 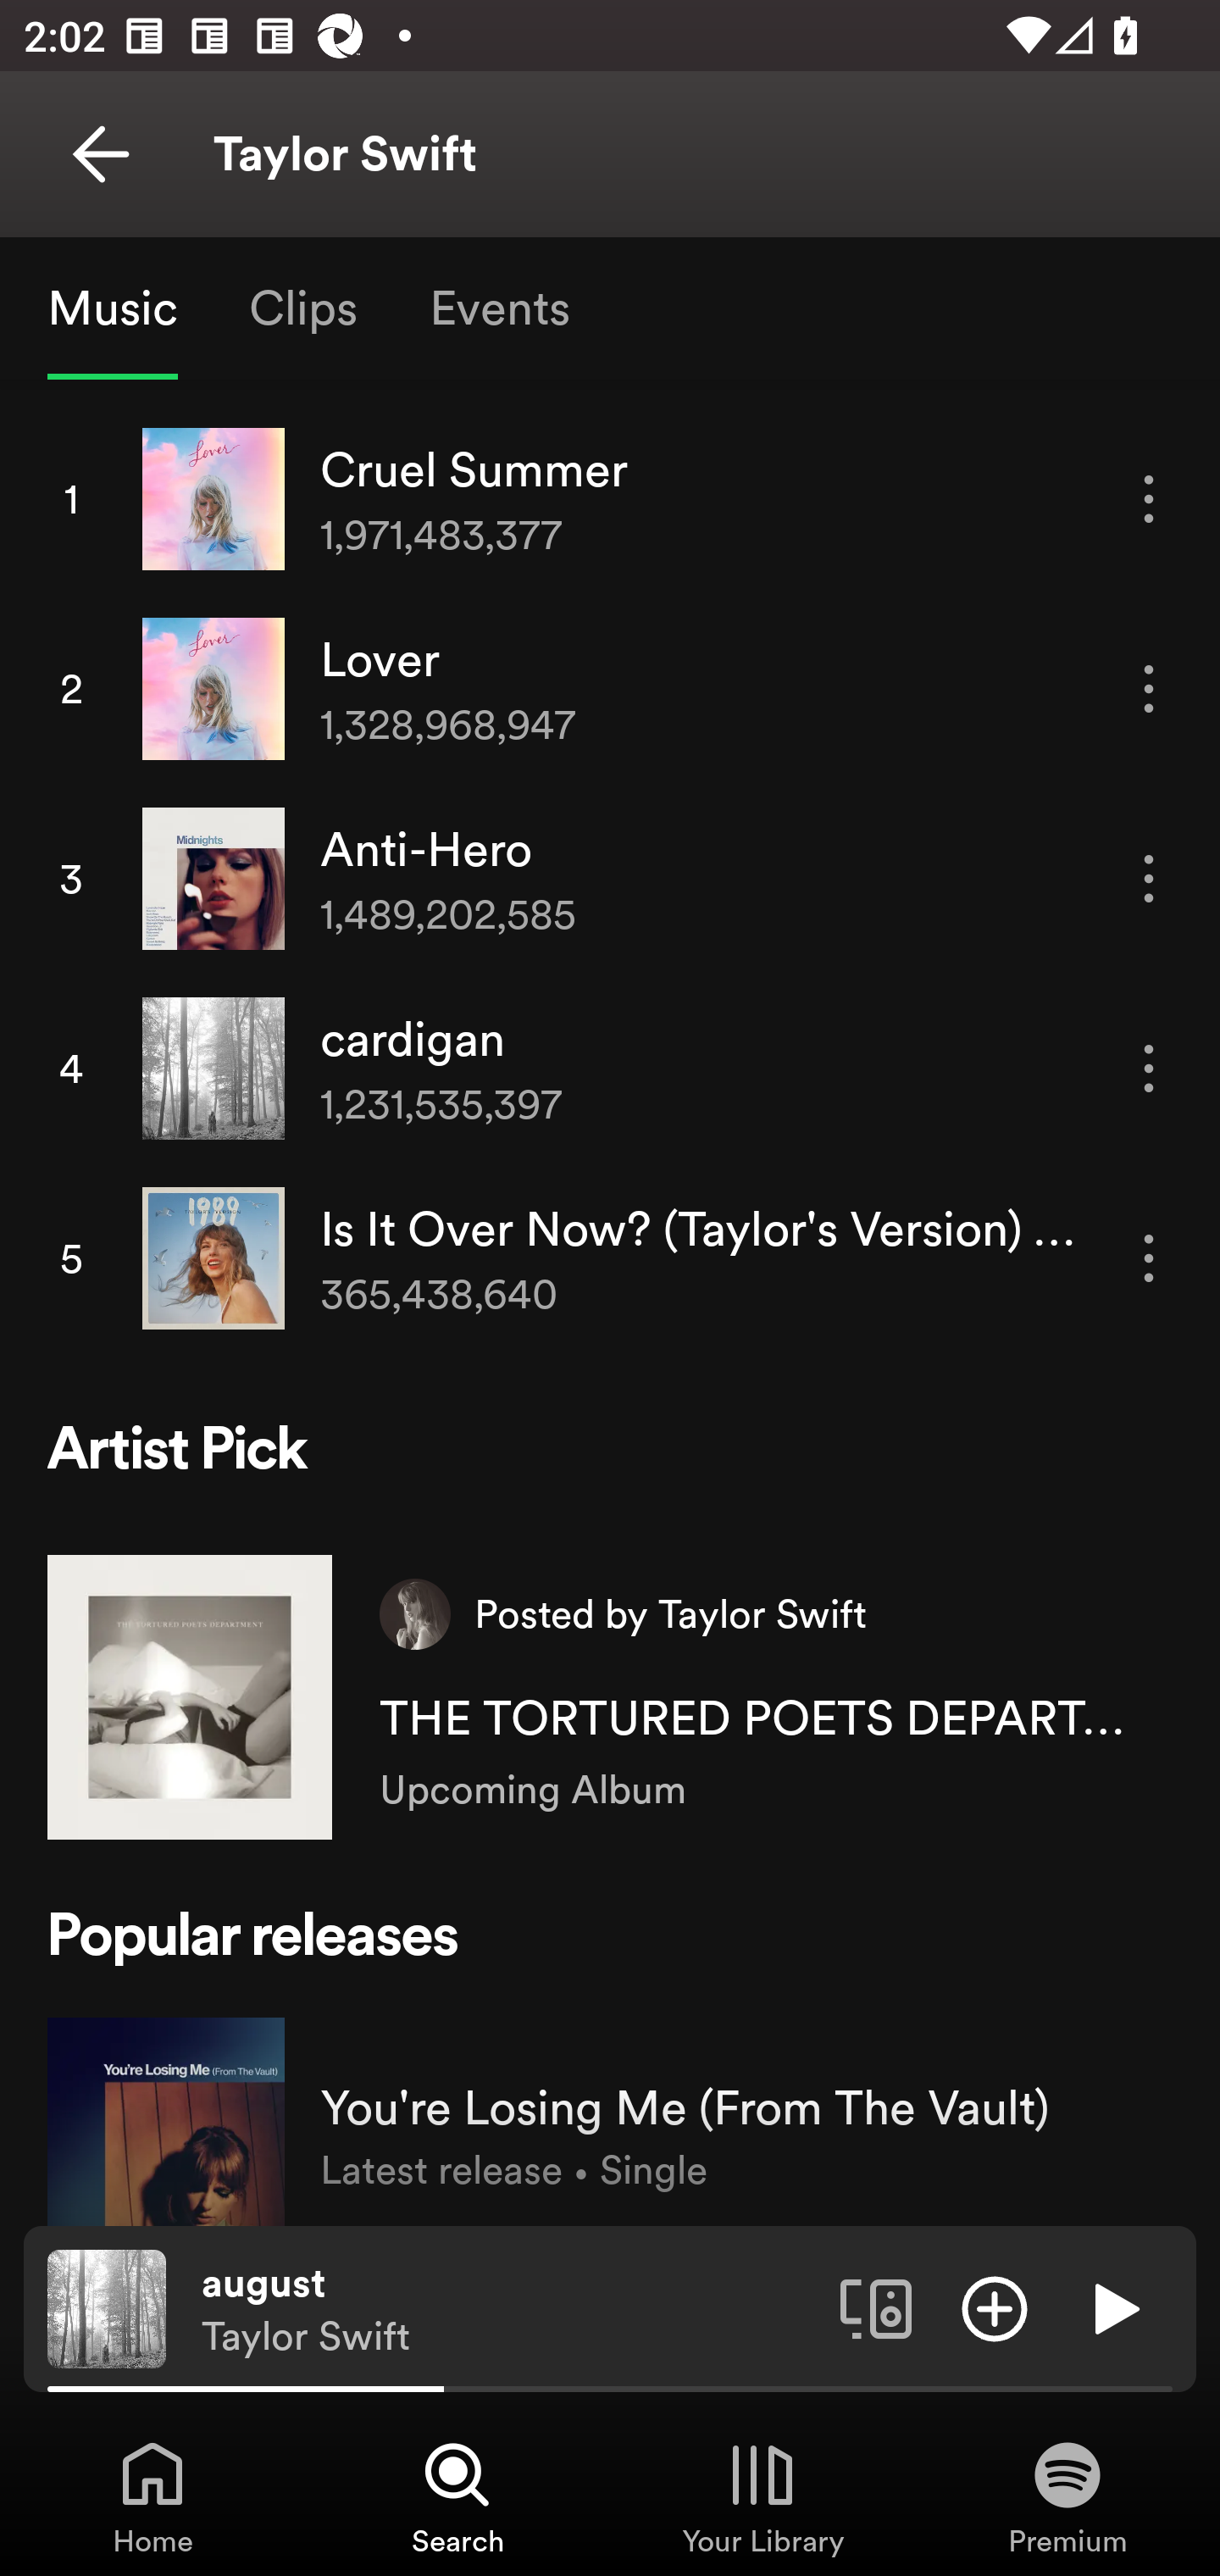 I want to click on Play, so click(x=1113, y=2307).